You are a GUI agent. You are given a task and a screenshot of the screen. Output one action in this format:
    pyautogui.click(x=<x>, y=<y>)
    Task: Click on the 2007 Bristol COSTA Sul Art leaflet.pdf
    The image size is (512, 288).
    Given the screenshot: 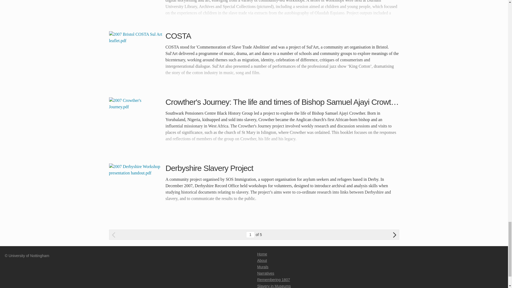 What is the action you would take?
    pyautogui.click(x=135, y=58)
    